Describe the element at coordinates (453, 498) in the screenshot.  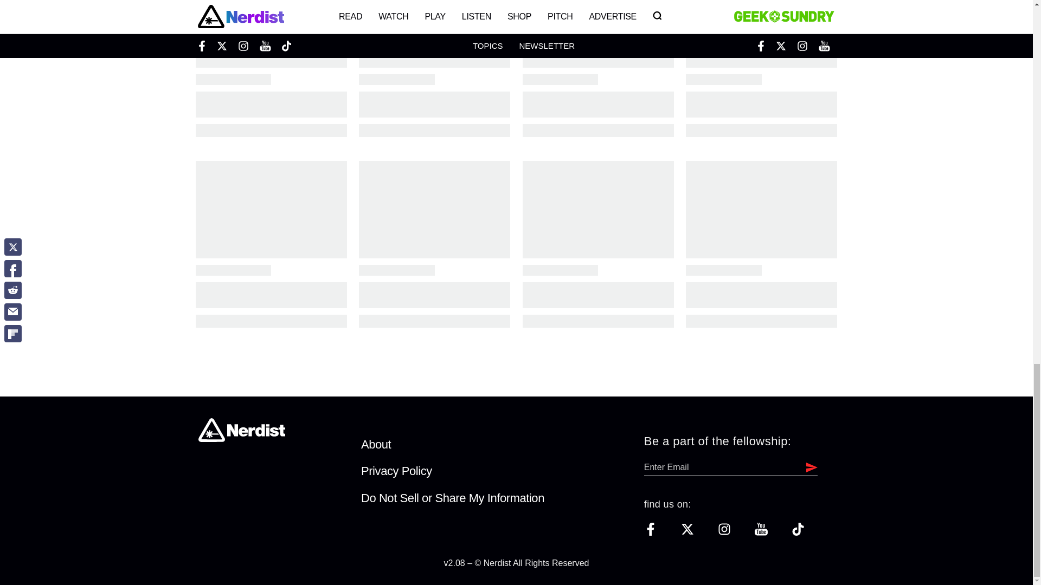
I see `Do Not Sell or Share My Information` at that location.